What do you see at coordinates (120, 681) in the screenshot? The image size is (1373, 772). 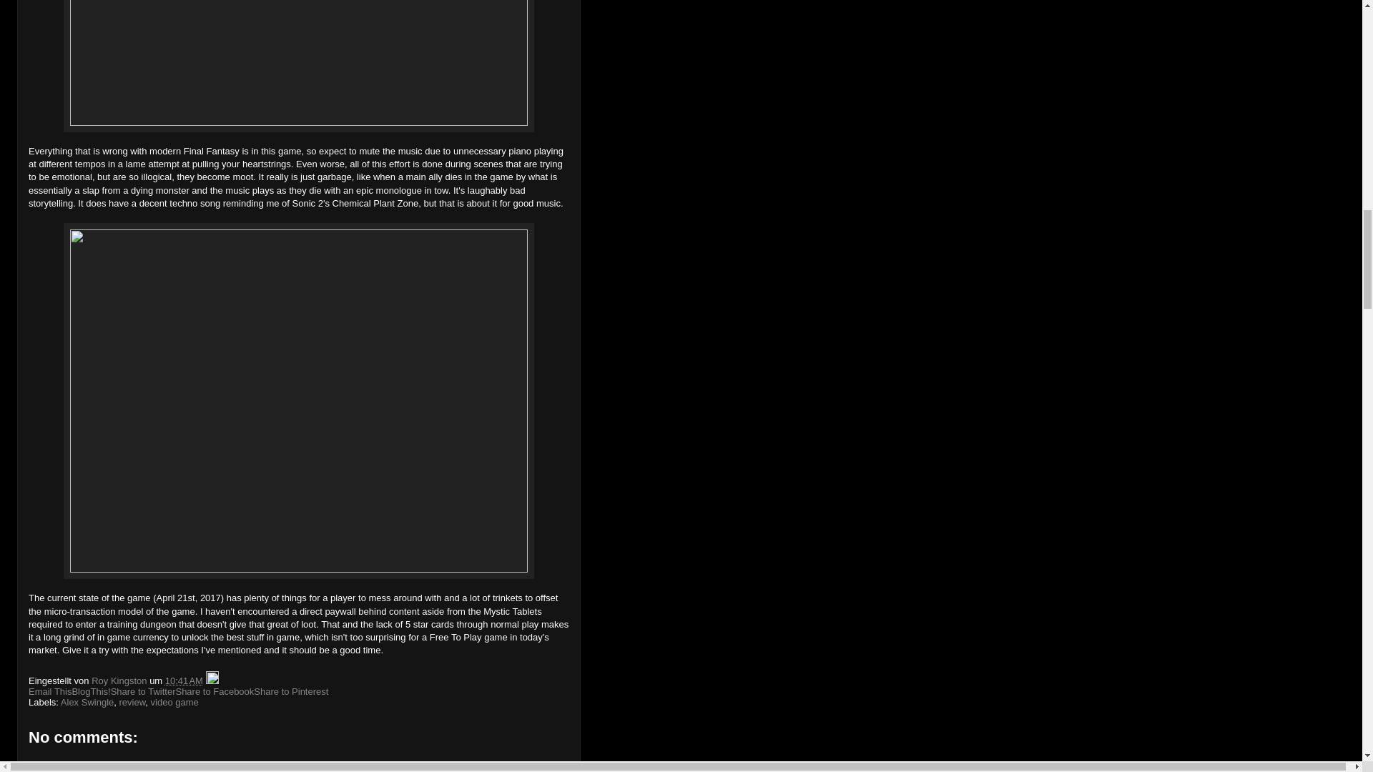 I see `Roy Kingston` at bounding box center [120, 681].